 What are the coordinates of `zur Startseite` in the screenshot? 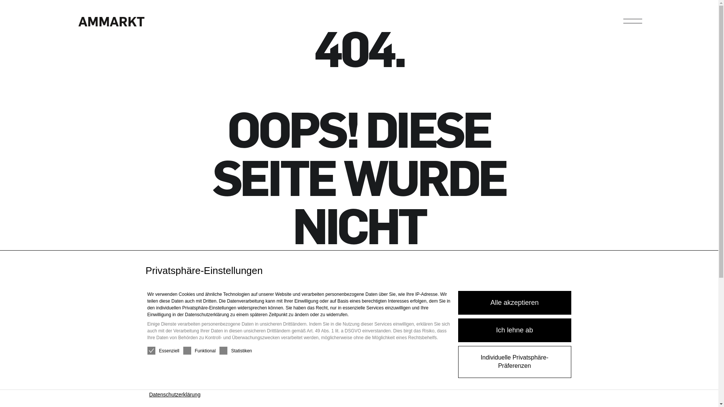 It's located at (359, 364).